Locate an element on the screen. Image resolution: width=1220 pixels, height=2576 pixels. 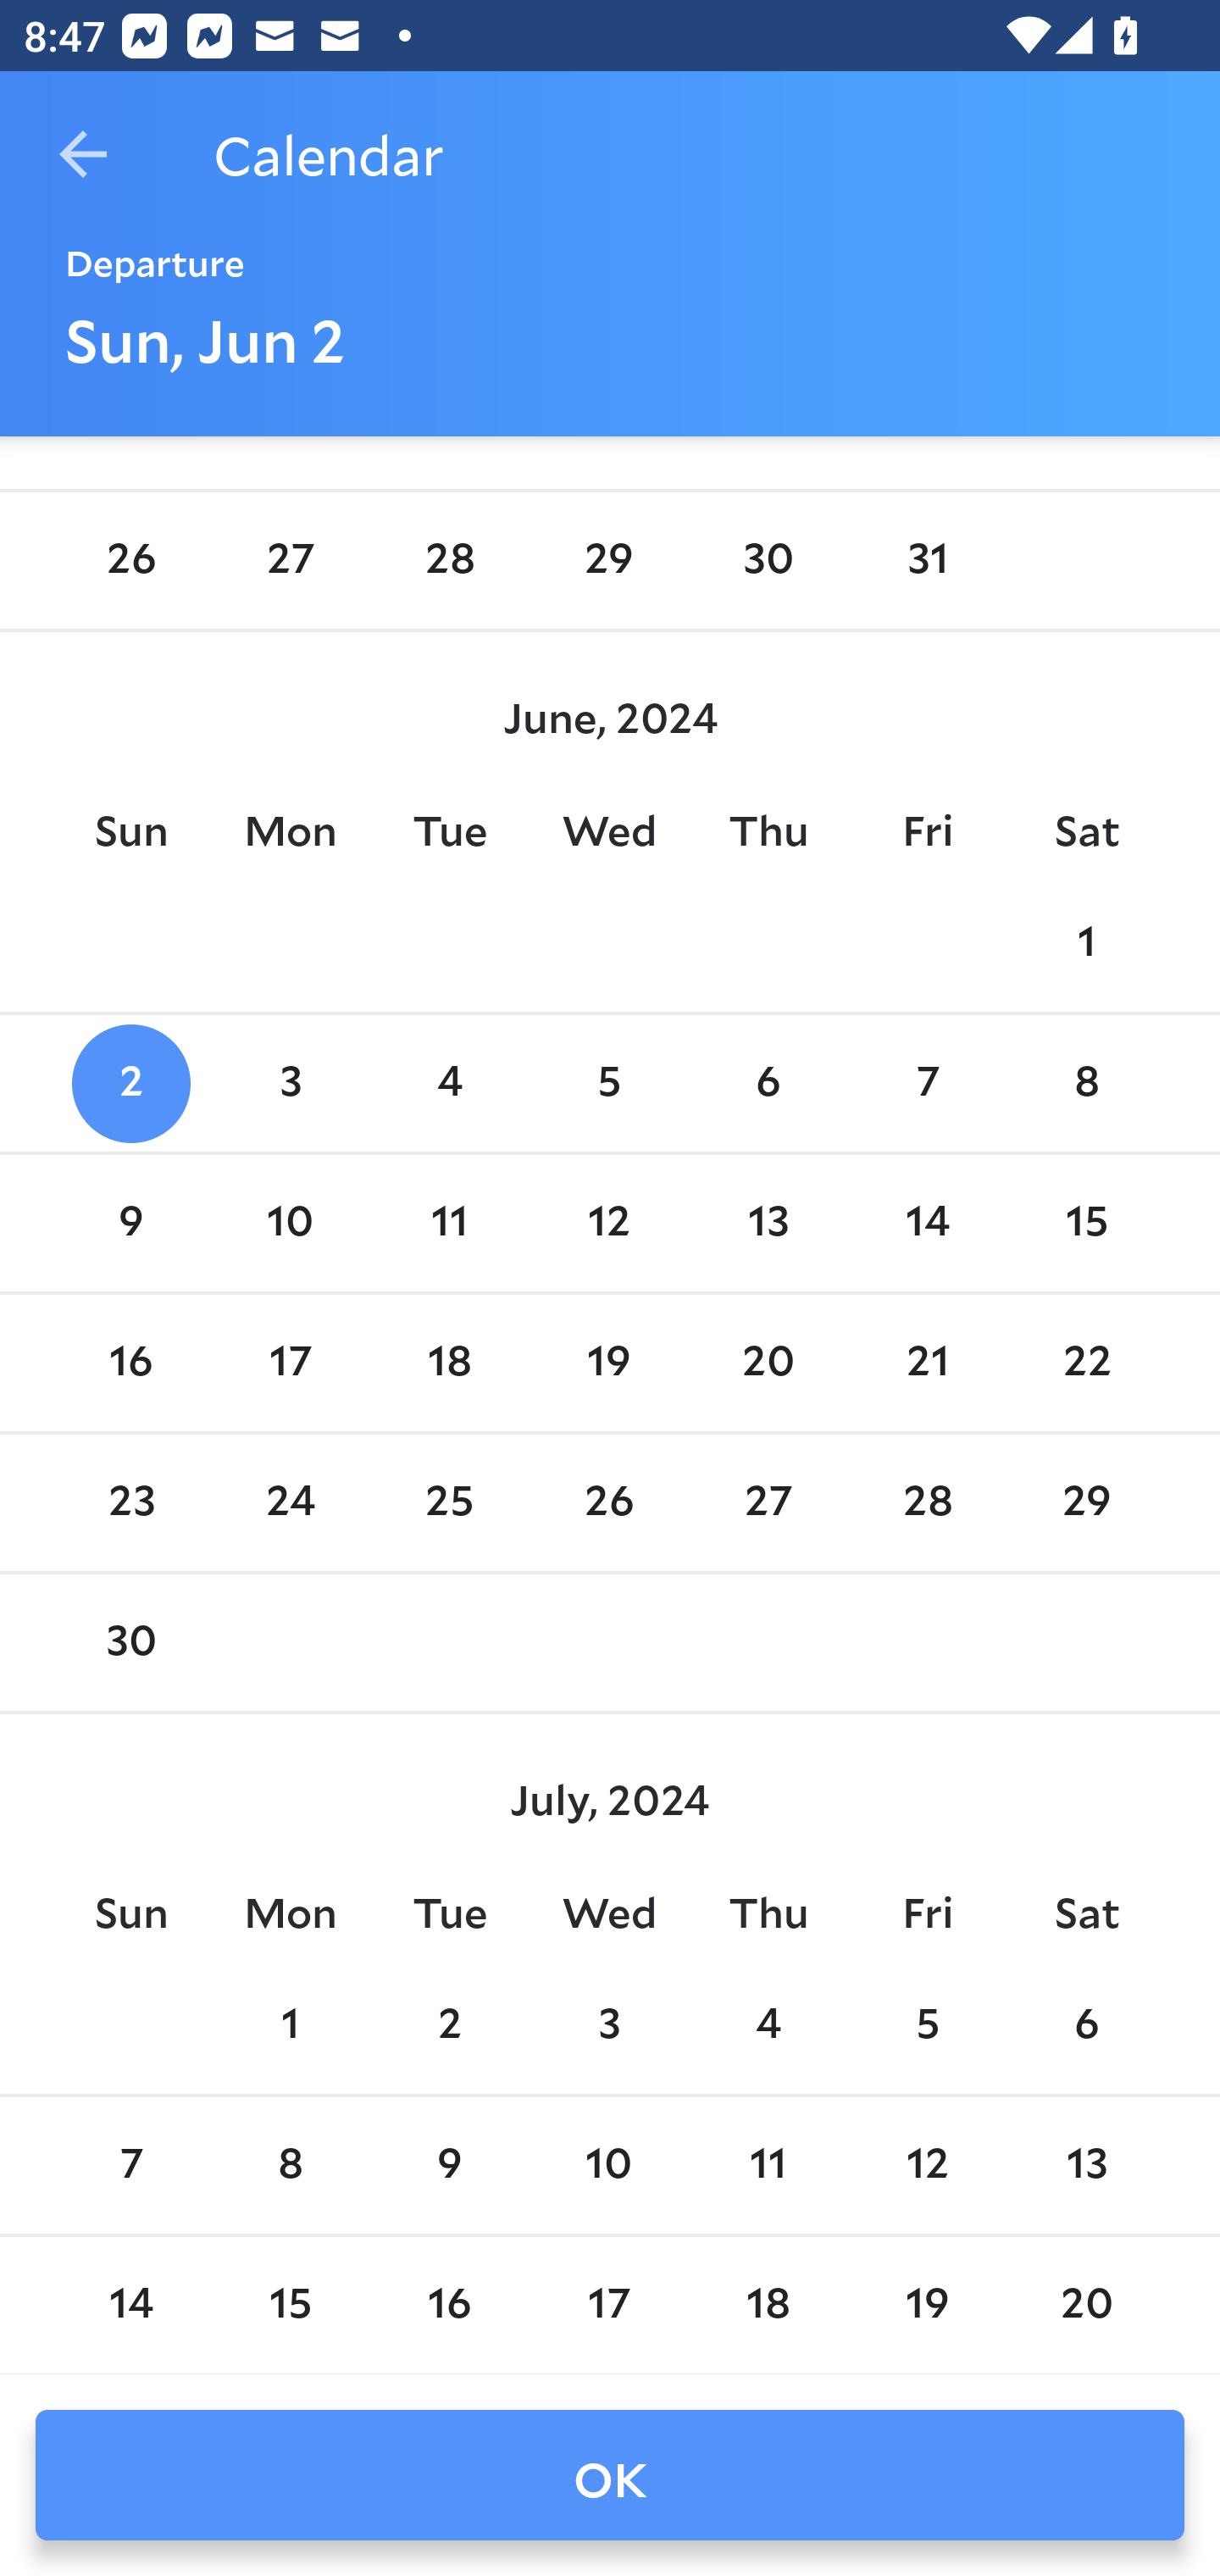
1 is located at coordinates (291, 2025).